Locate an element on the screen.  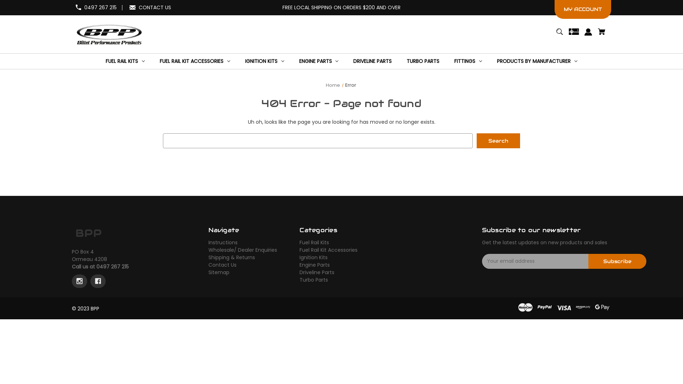
Fuel Rail Kit Accessories is located at coordinates (329, 250).